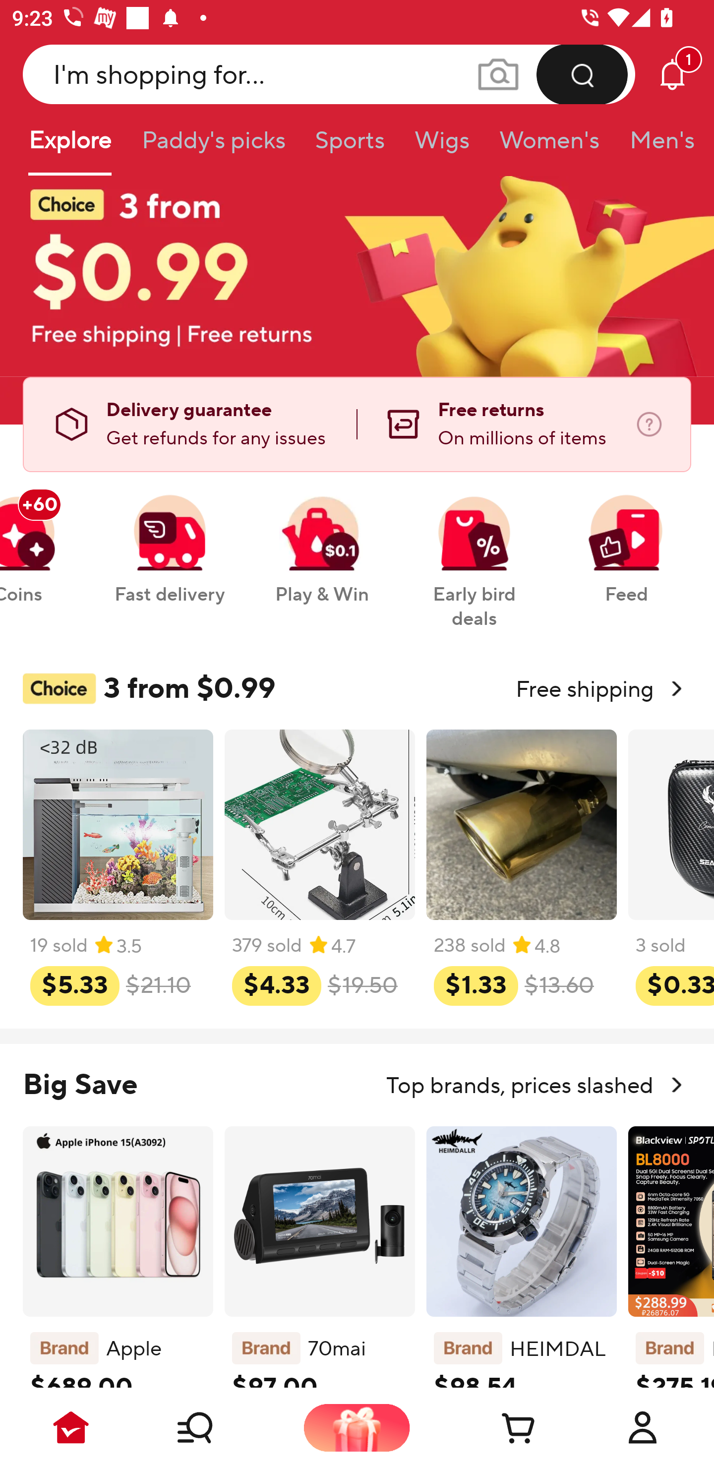 The width and height of the screenshot is (714, 1468). What do you see at coordinates (626, 540) in the screenshot?
I see `Feedbutton Feed` at bounding box center [626, 540].